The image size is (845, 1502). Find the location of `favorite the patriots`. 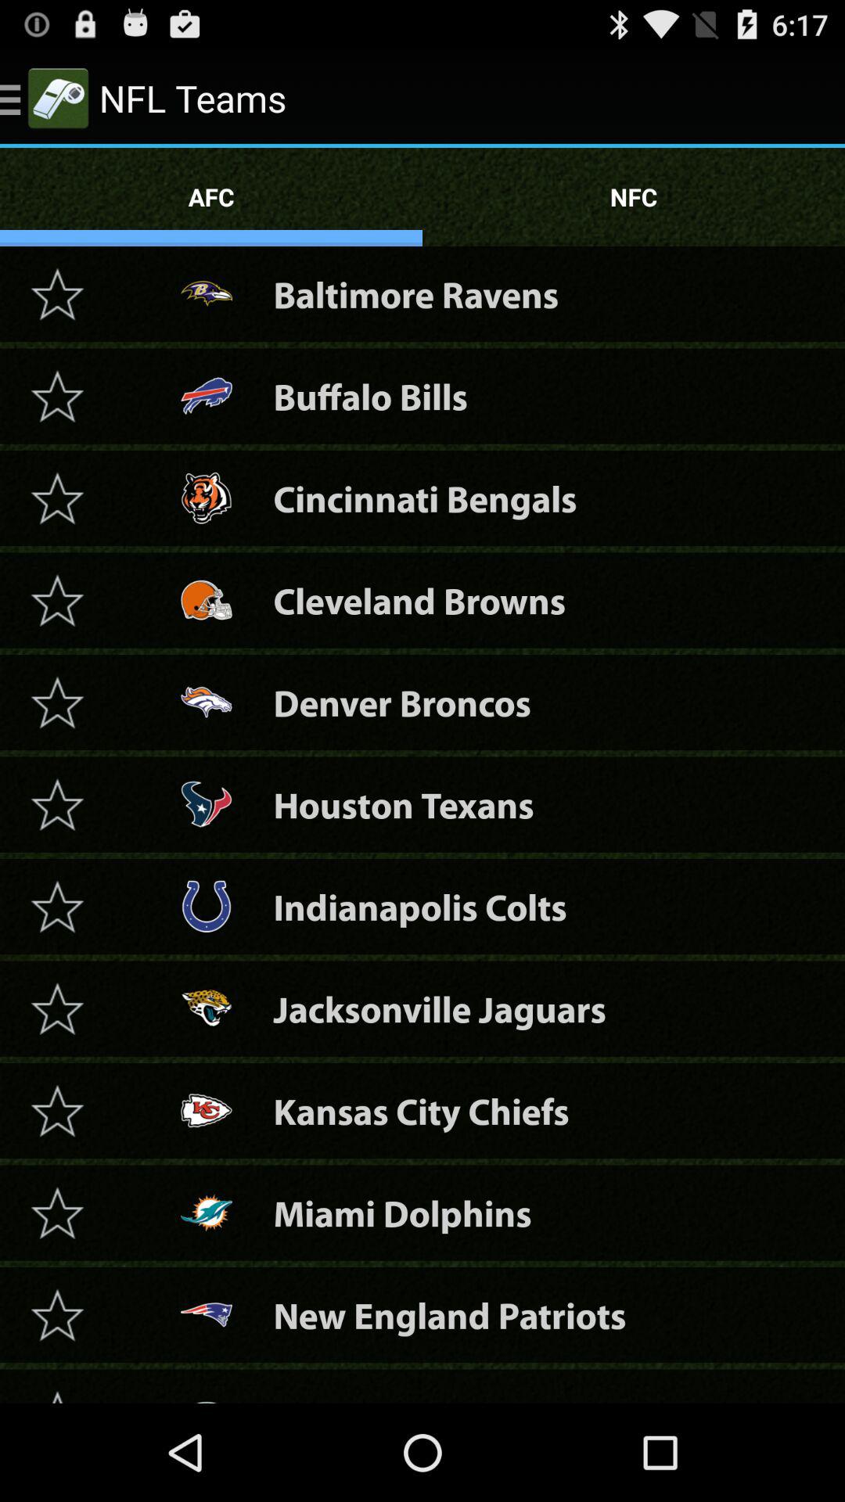

favorite the patriots is located at coordinates (57, 1314).